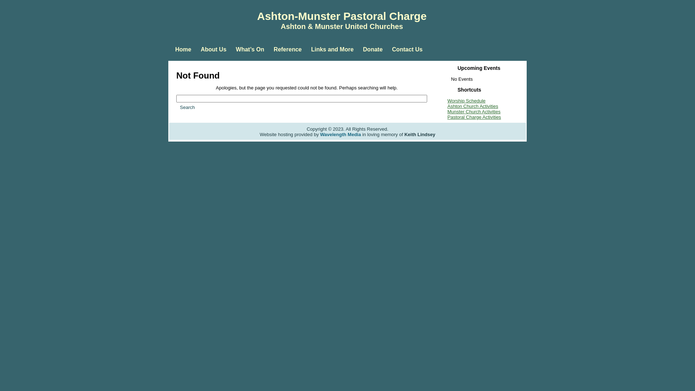 The height and width of the screenshot is (391, 695). I want to click on Links and More, so click(332, 50).